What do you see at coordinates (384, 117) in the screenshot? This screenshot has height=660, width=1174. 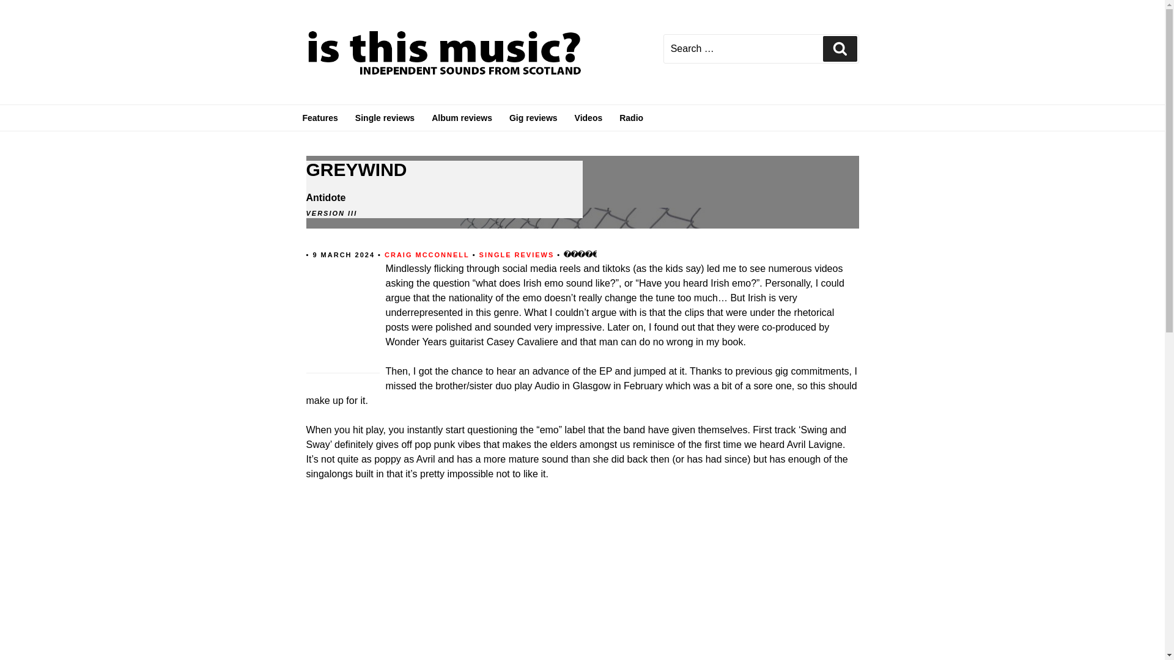 I see `Single reviews` at bounding box center [384, 117].